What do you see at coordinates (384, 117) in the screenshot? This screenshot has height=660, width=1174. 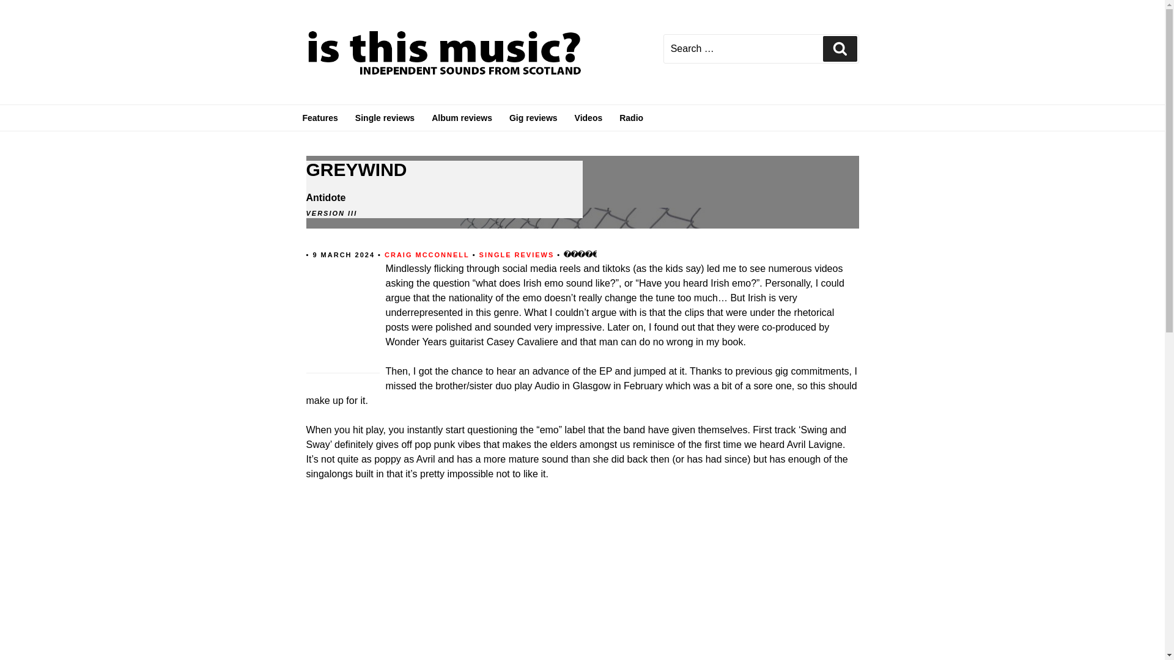 I see `Single reviews` at bounding box center [384, 117].